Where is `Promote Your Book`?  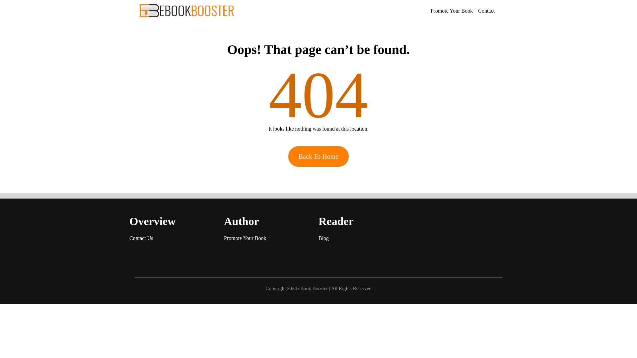
Promote Your Book is located at coordinates (452, 11).